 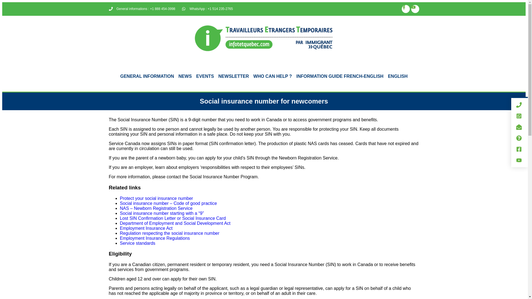 What do you see at coordinates (233, 76) in the screenshot?
I see `NEWSLETTER` at bounding box center [233, 76].